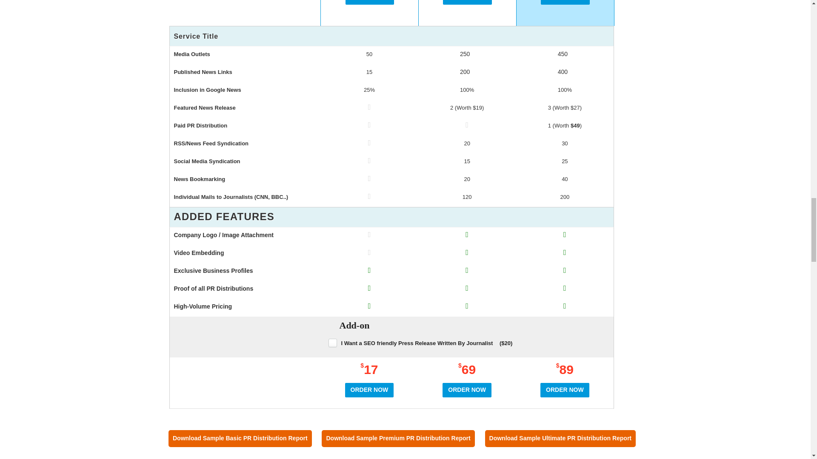  I want to click on Order Now, so click(467, 390).